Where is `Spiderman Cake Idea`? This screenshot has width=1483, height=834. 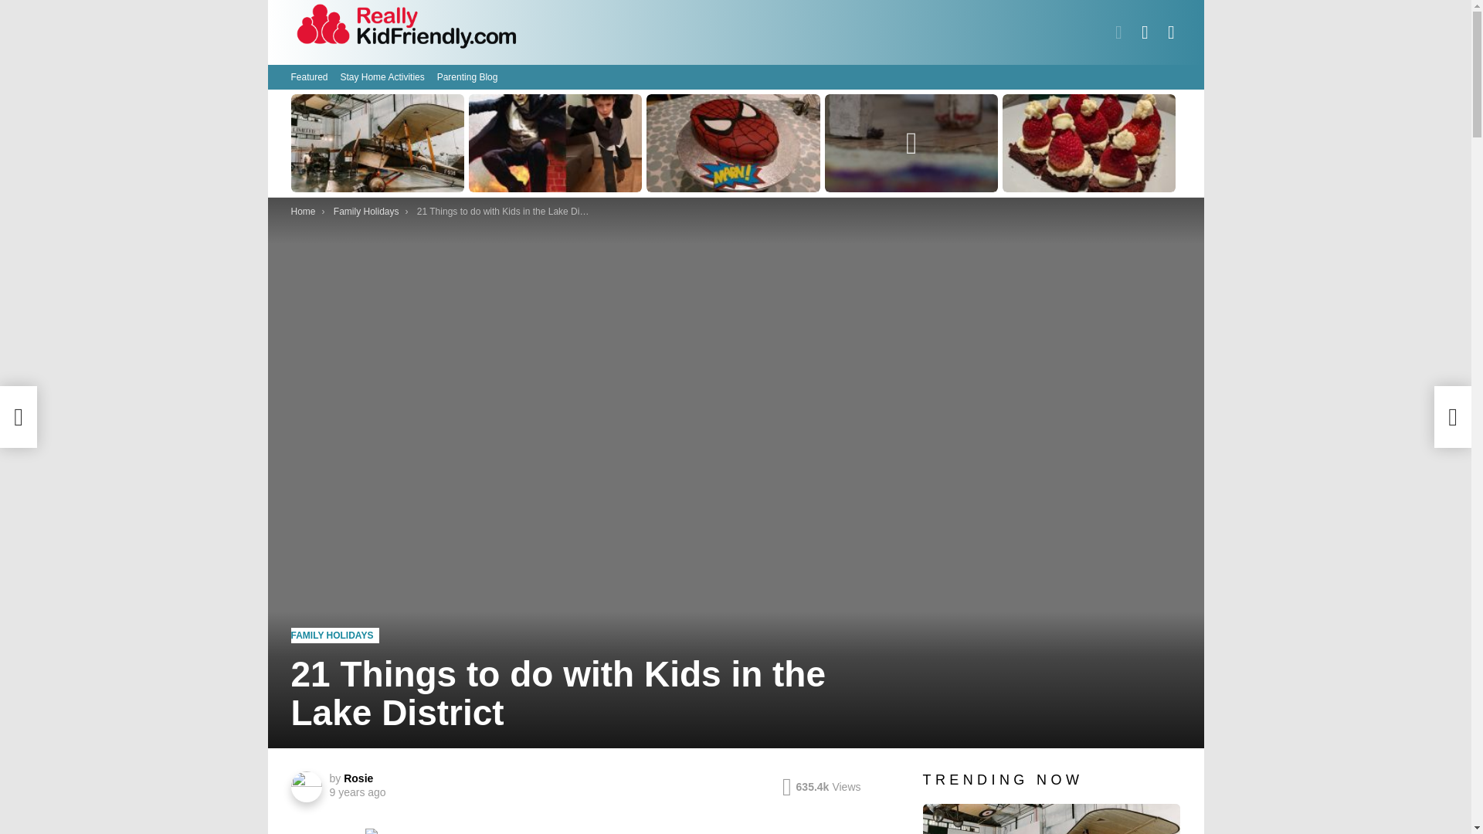
Spiderman Cake Idea is located at coordinates (733, 143).